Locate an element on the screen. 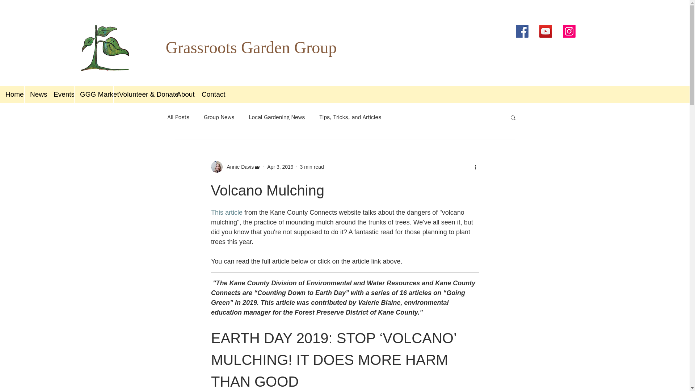  Events is located at coordinates (61, 94).